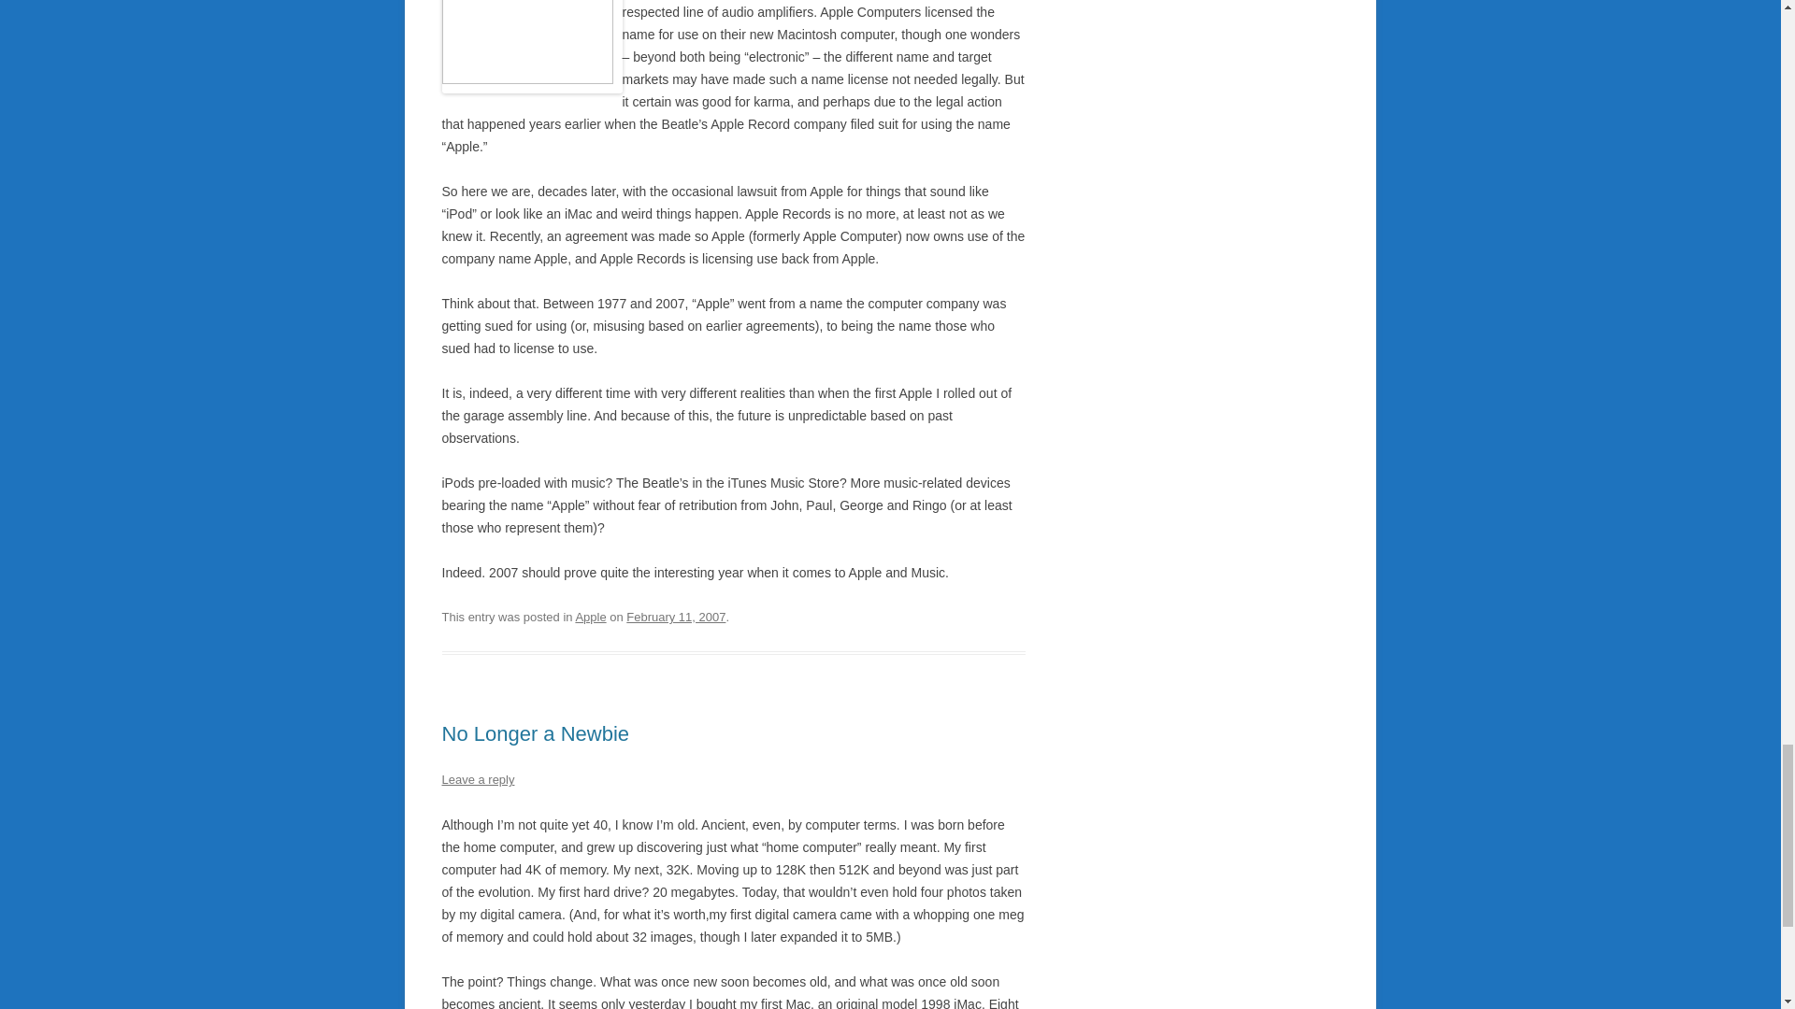 This screenshot has height=1009, width=1795. I want to click on February 11, 2007, so click(675, 617).